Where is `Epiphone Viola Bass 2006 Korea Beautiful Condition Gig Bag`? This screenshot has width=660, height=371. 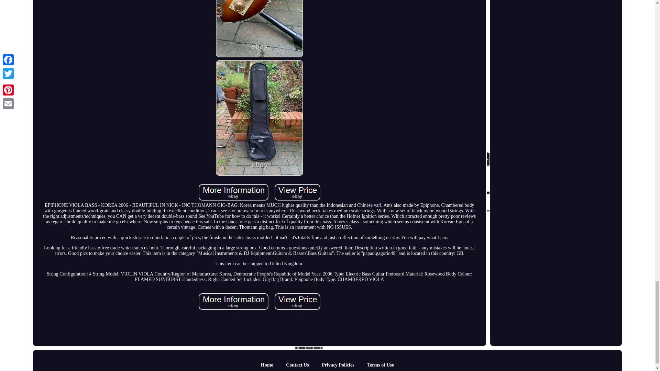
Epiphone Viola Bass 2006 Korea Beautiful Condition Gig Bag is located at coordinates (259, 29).